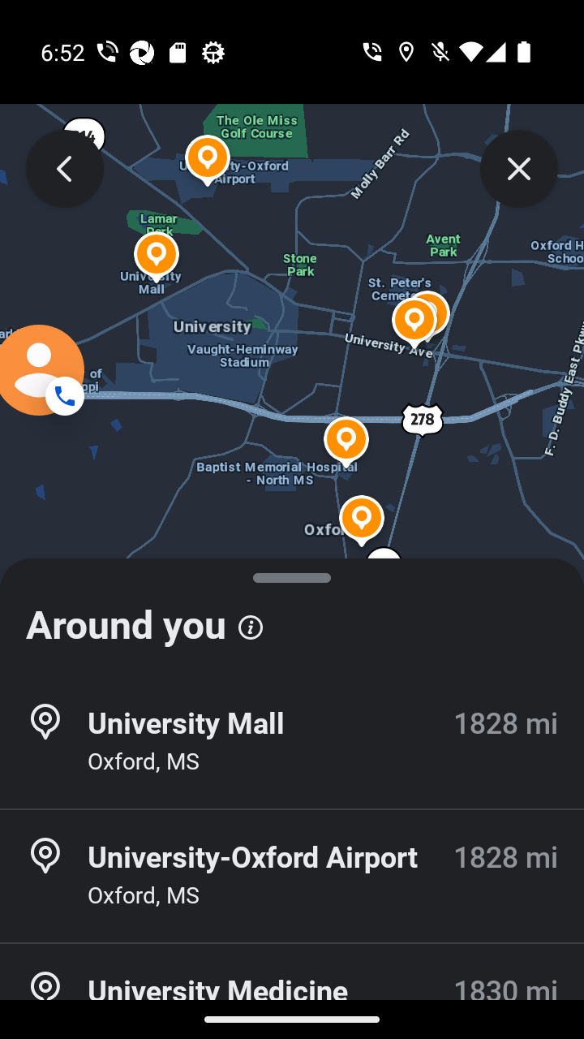  I want to click on University Medicine 1830 mi Oxford, MS, so click(292, 992).